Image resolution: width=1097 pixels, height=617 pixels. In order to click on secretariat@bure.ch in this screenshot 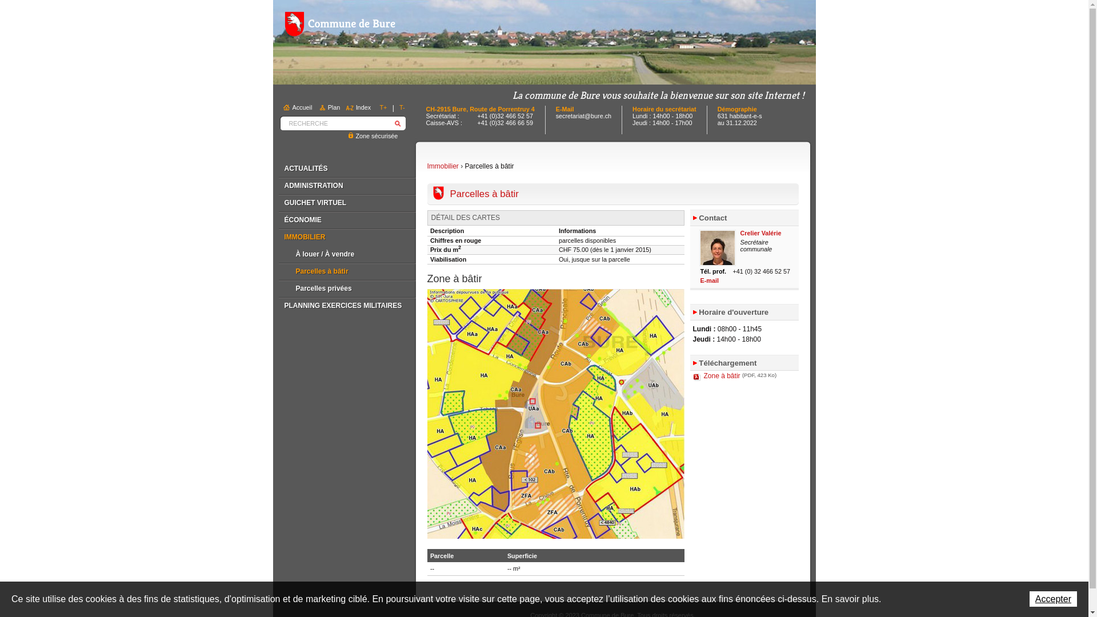, I will do `click(583, 116)`.